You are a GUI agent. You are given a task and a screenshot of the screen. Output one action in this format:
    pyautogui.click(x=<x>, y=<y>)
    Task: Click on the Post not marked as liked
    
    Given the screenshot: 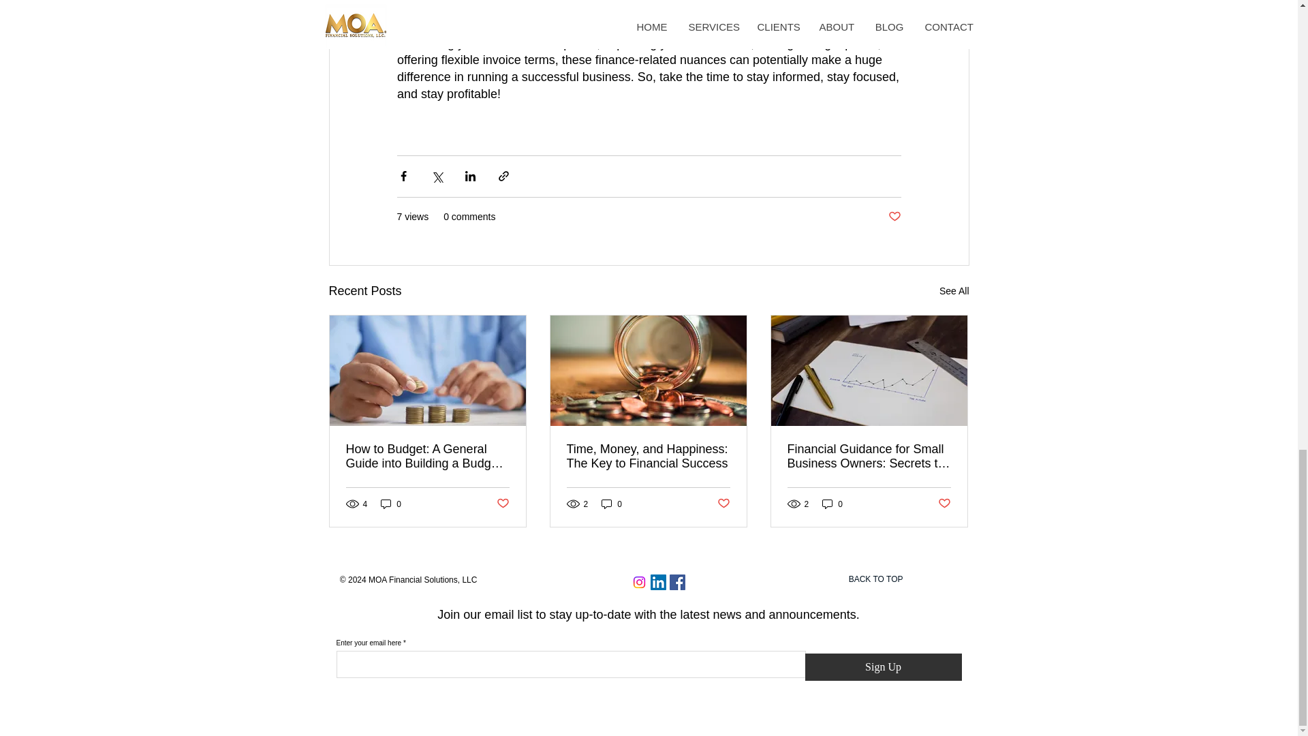 What is the action you would take?
    pyautogui.click(x=501, y=504)
    